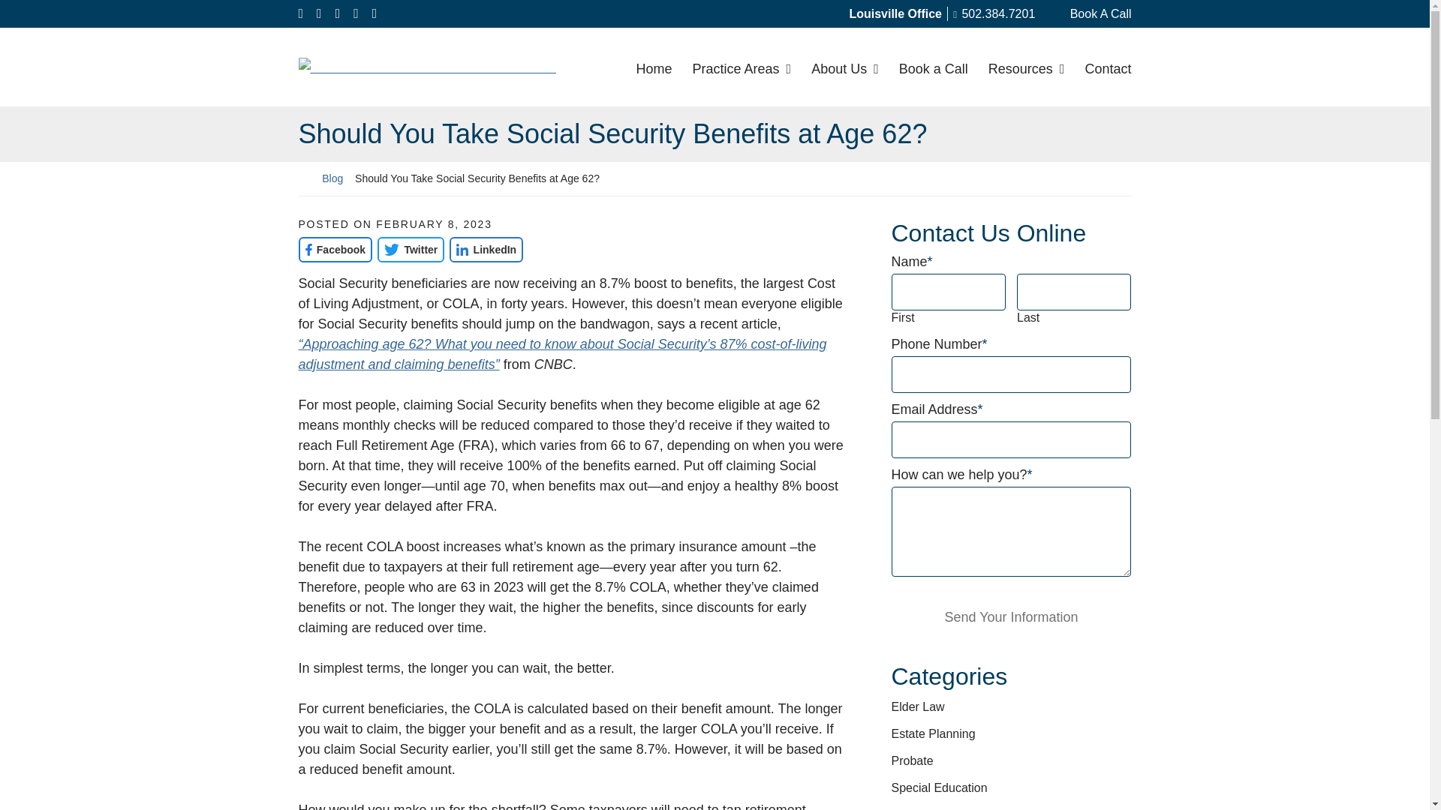 This screenshot has width=1441, height=810. I want to click on Return home, so click(429, 67).